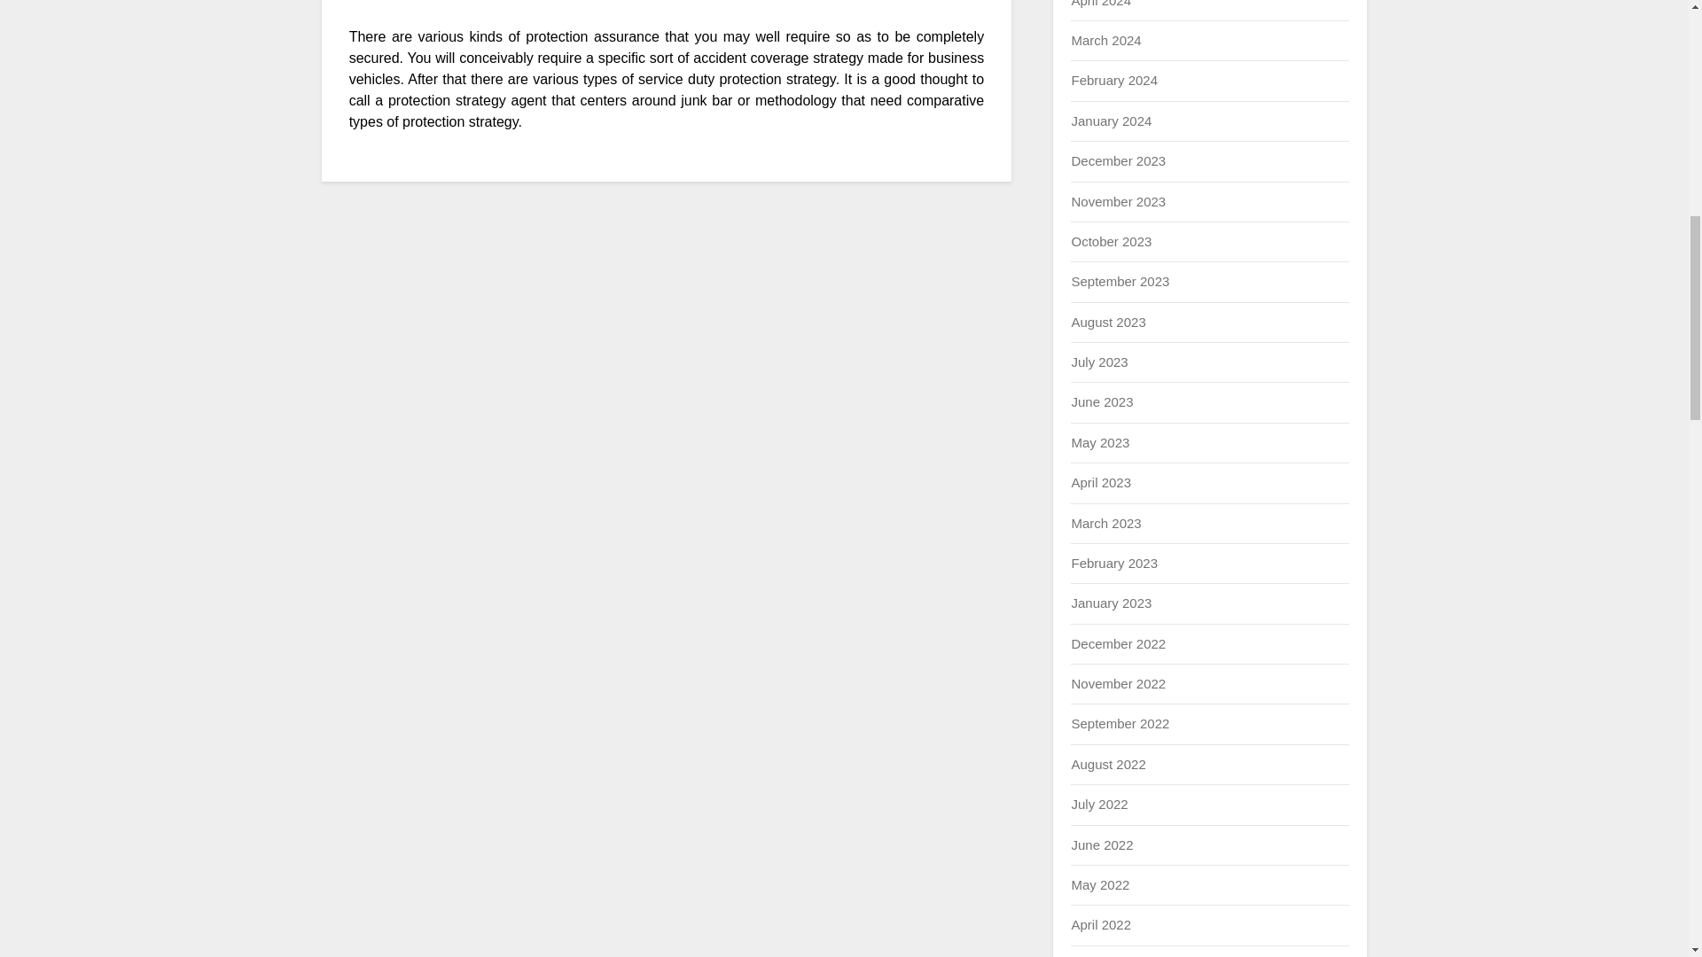 This screenshot has width=1702, height=957. I want to click on June 2023, so click(1101, 401).